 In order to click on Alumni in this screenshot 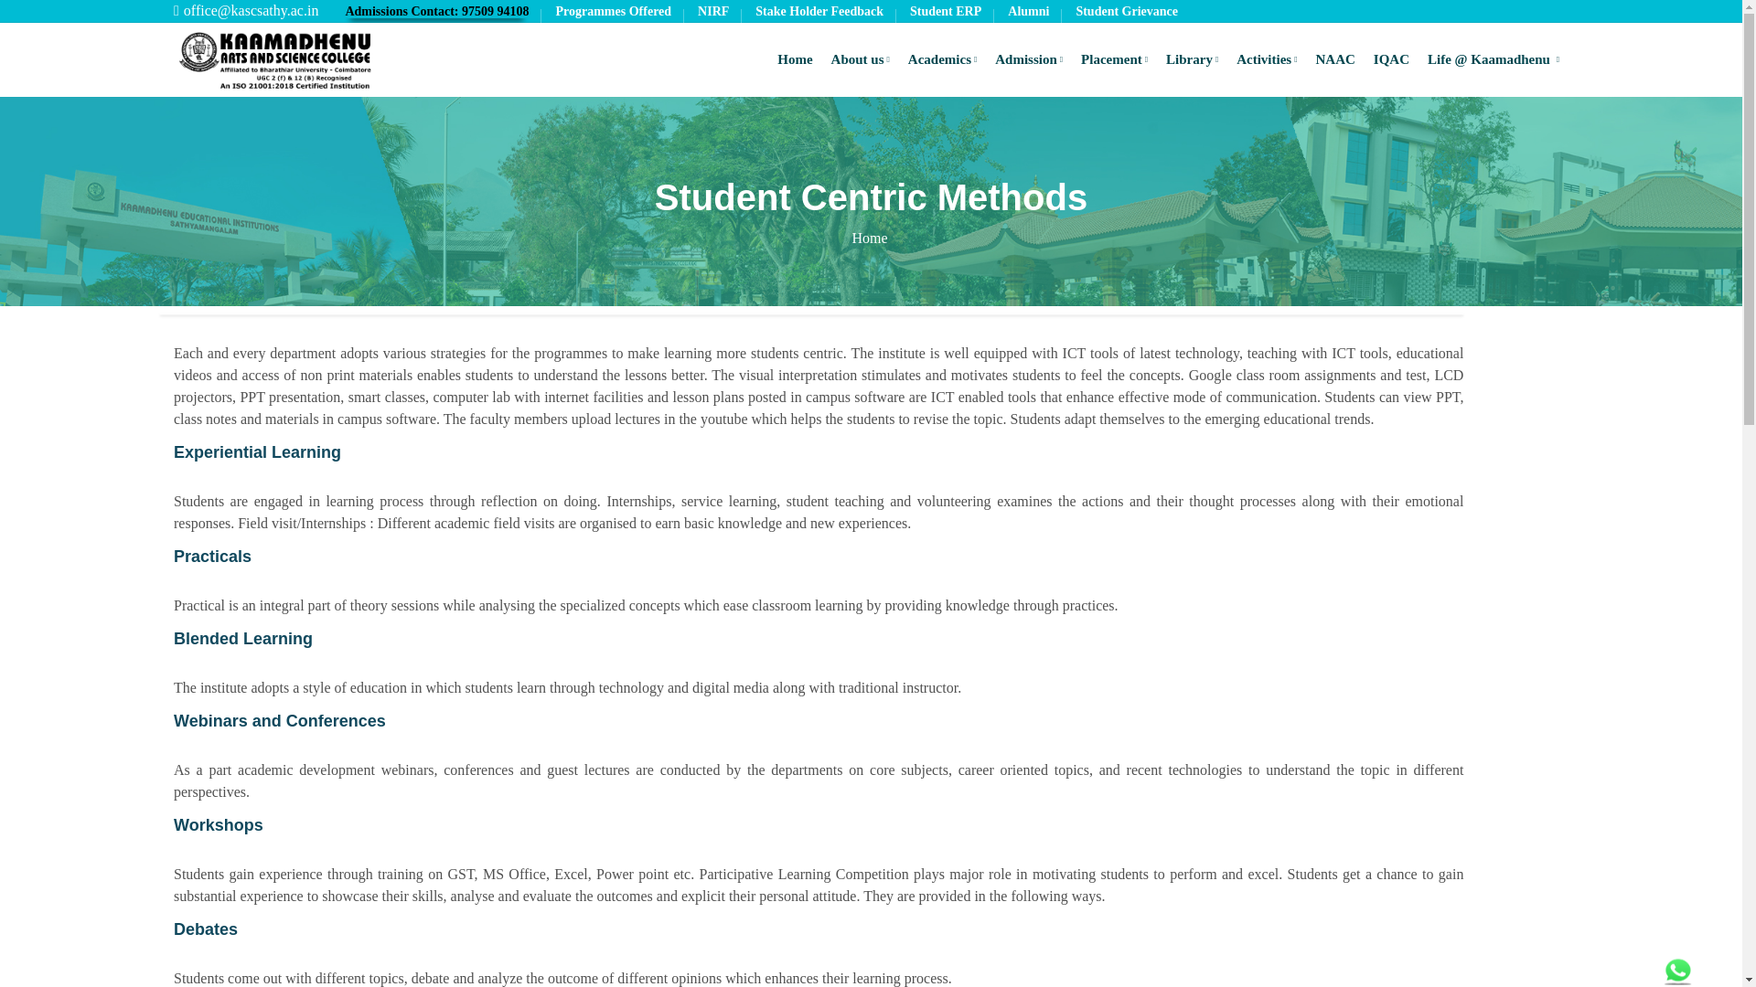, I will do `click(1028, 11)`.